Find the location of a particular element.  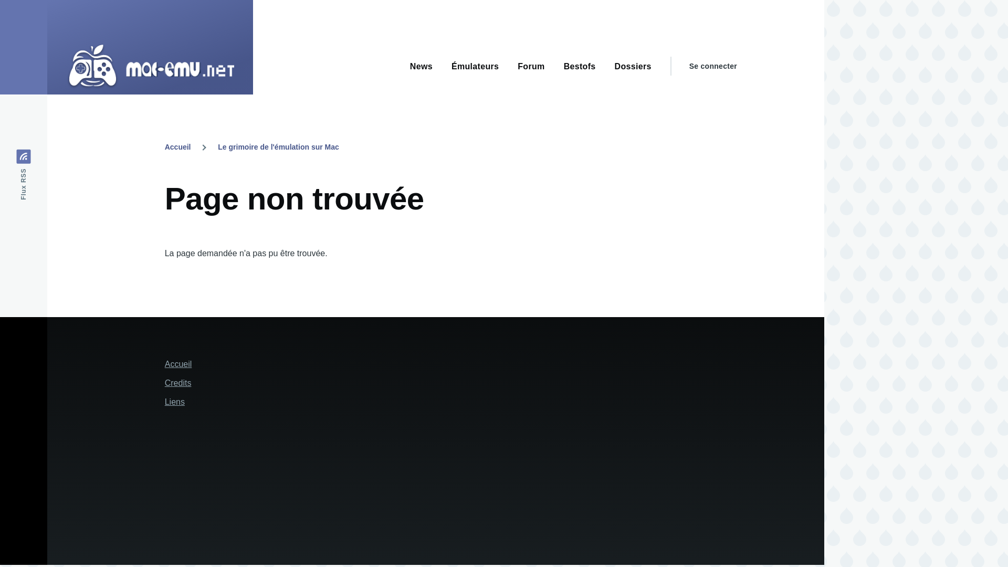

Se connecter is located at coordinates (713, 66).